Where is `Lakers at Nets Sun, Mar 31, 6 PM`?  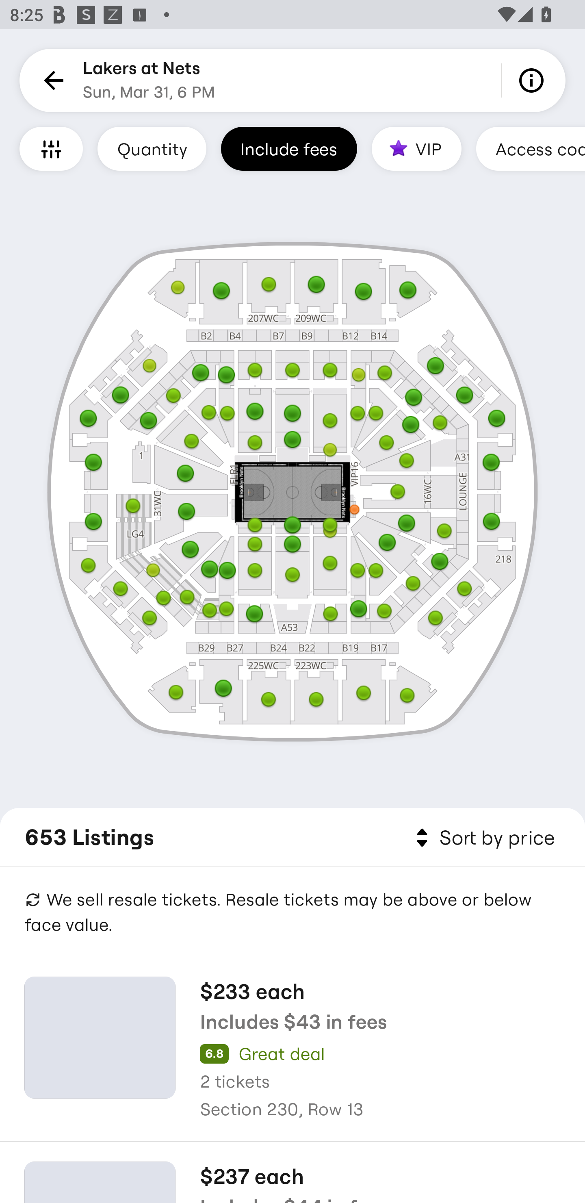
Lakers at Nets Sun, Mar 31, 6 PM is located at coordinates (149, 80).